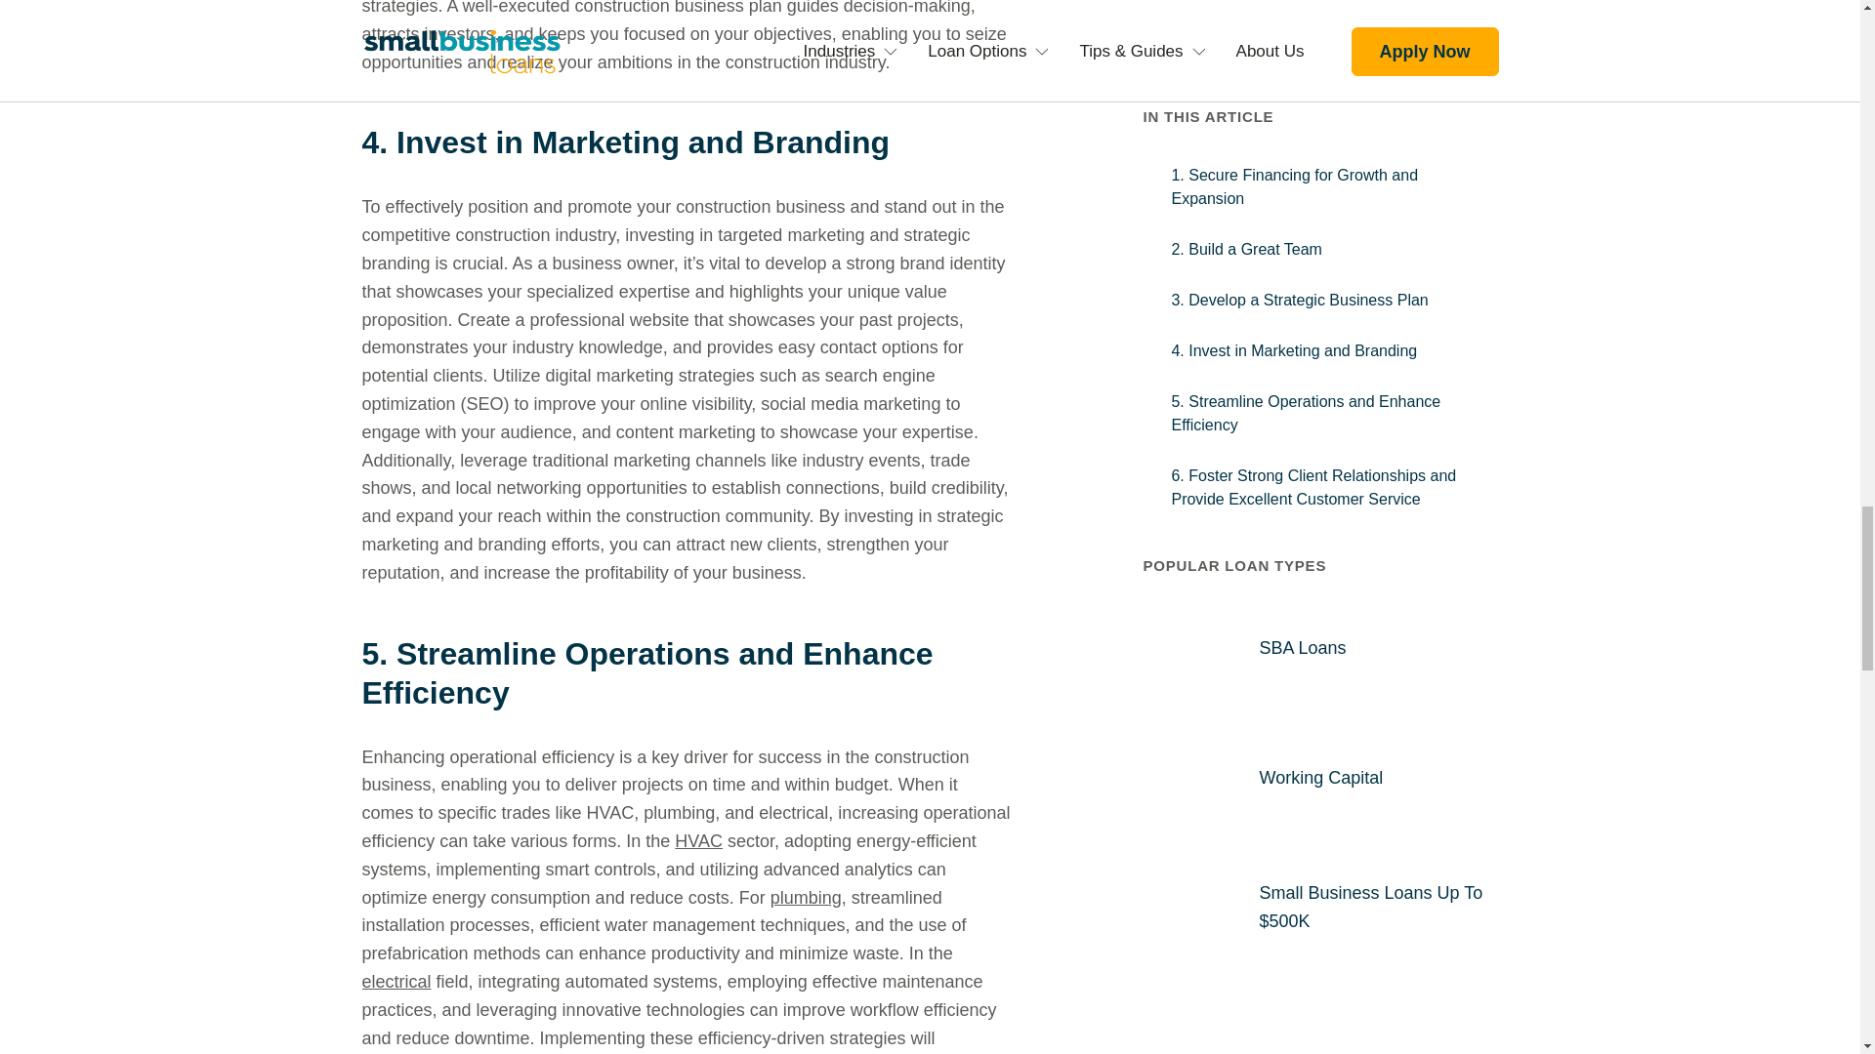  What do you see at coordinates (686, 142) in the screenshot?
I see `4. Invest in Marketing and Branding` at bounding box center [686, 142].